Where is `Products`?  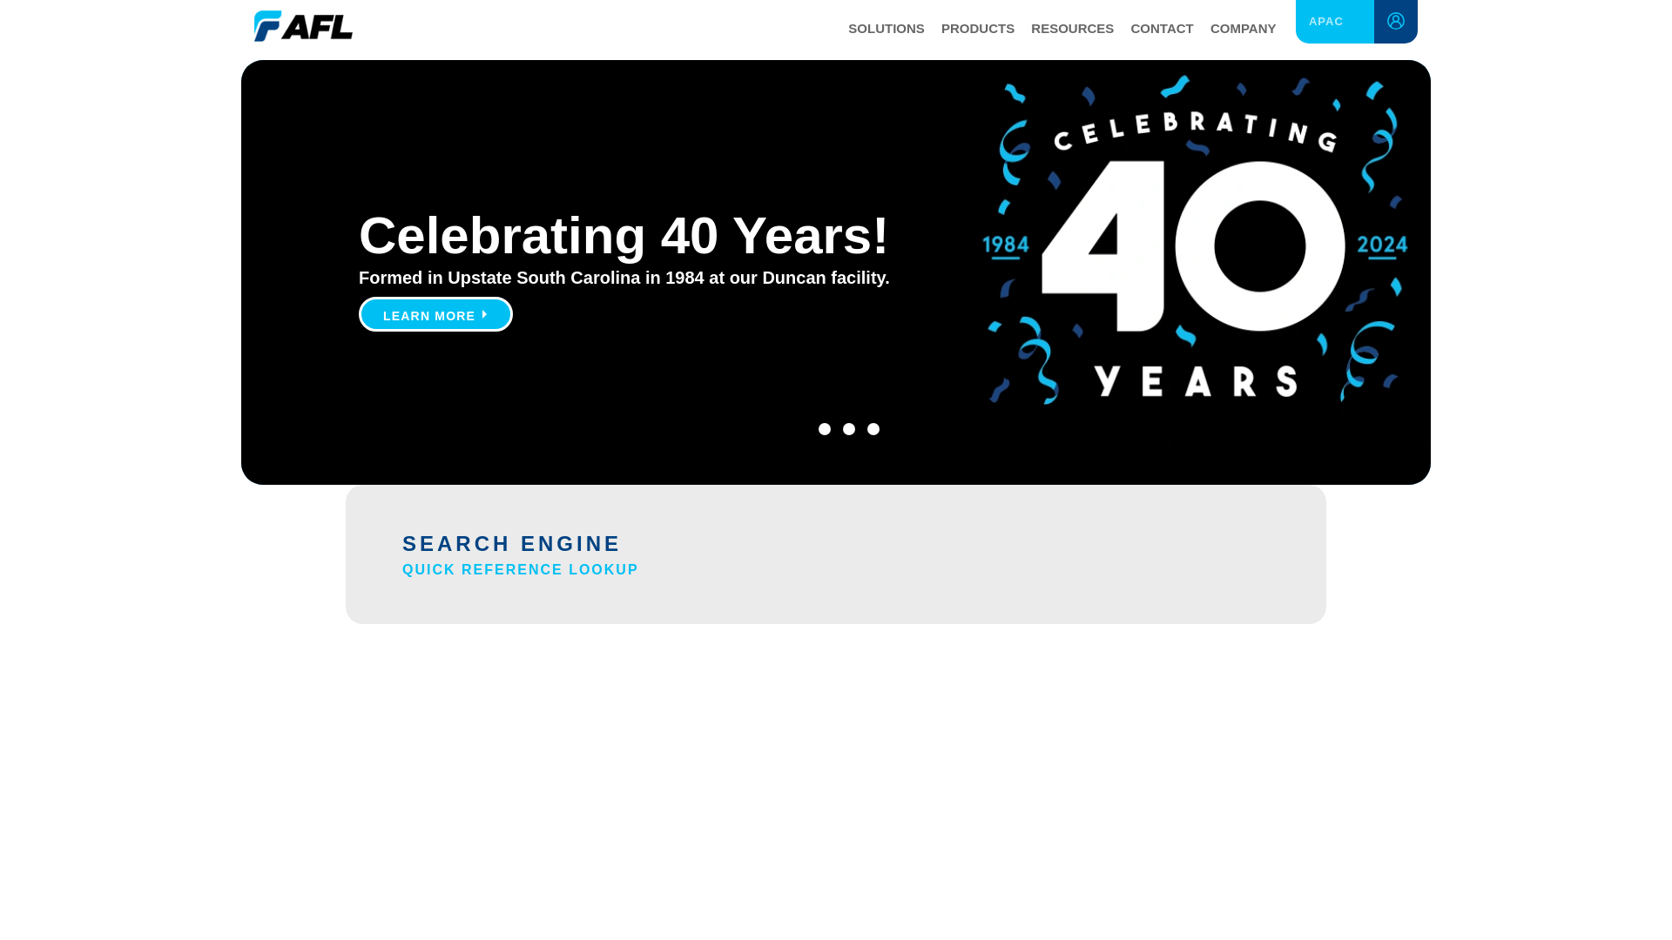
Products is located at coordinates (977, 30).